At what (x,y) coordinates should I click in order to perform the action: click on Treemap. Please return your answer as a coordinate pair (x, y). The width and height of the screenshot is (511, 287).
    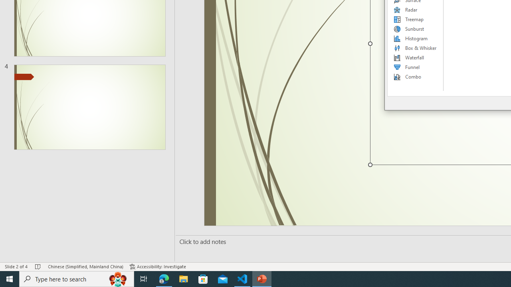
    Looking at the image, I should click on (416, 19).